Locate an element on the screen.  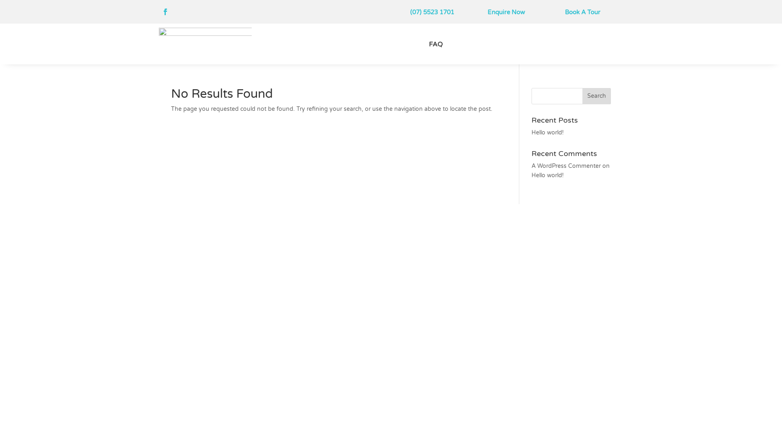
FAQ is located at coordinates (439, 46).